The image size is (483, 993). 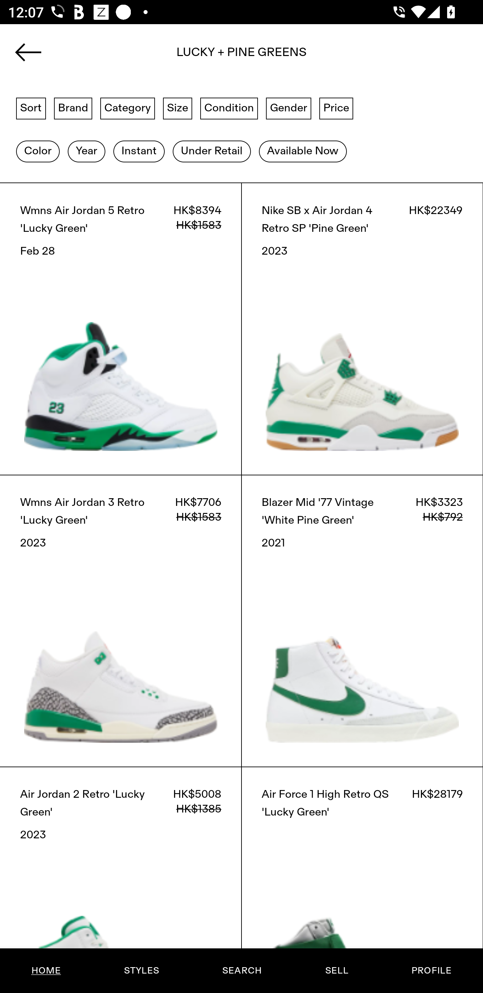 What do you see at coordinates (46, 971) in the screenshot?
I see `HOME` at bounding box center [46, 971].